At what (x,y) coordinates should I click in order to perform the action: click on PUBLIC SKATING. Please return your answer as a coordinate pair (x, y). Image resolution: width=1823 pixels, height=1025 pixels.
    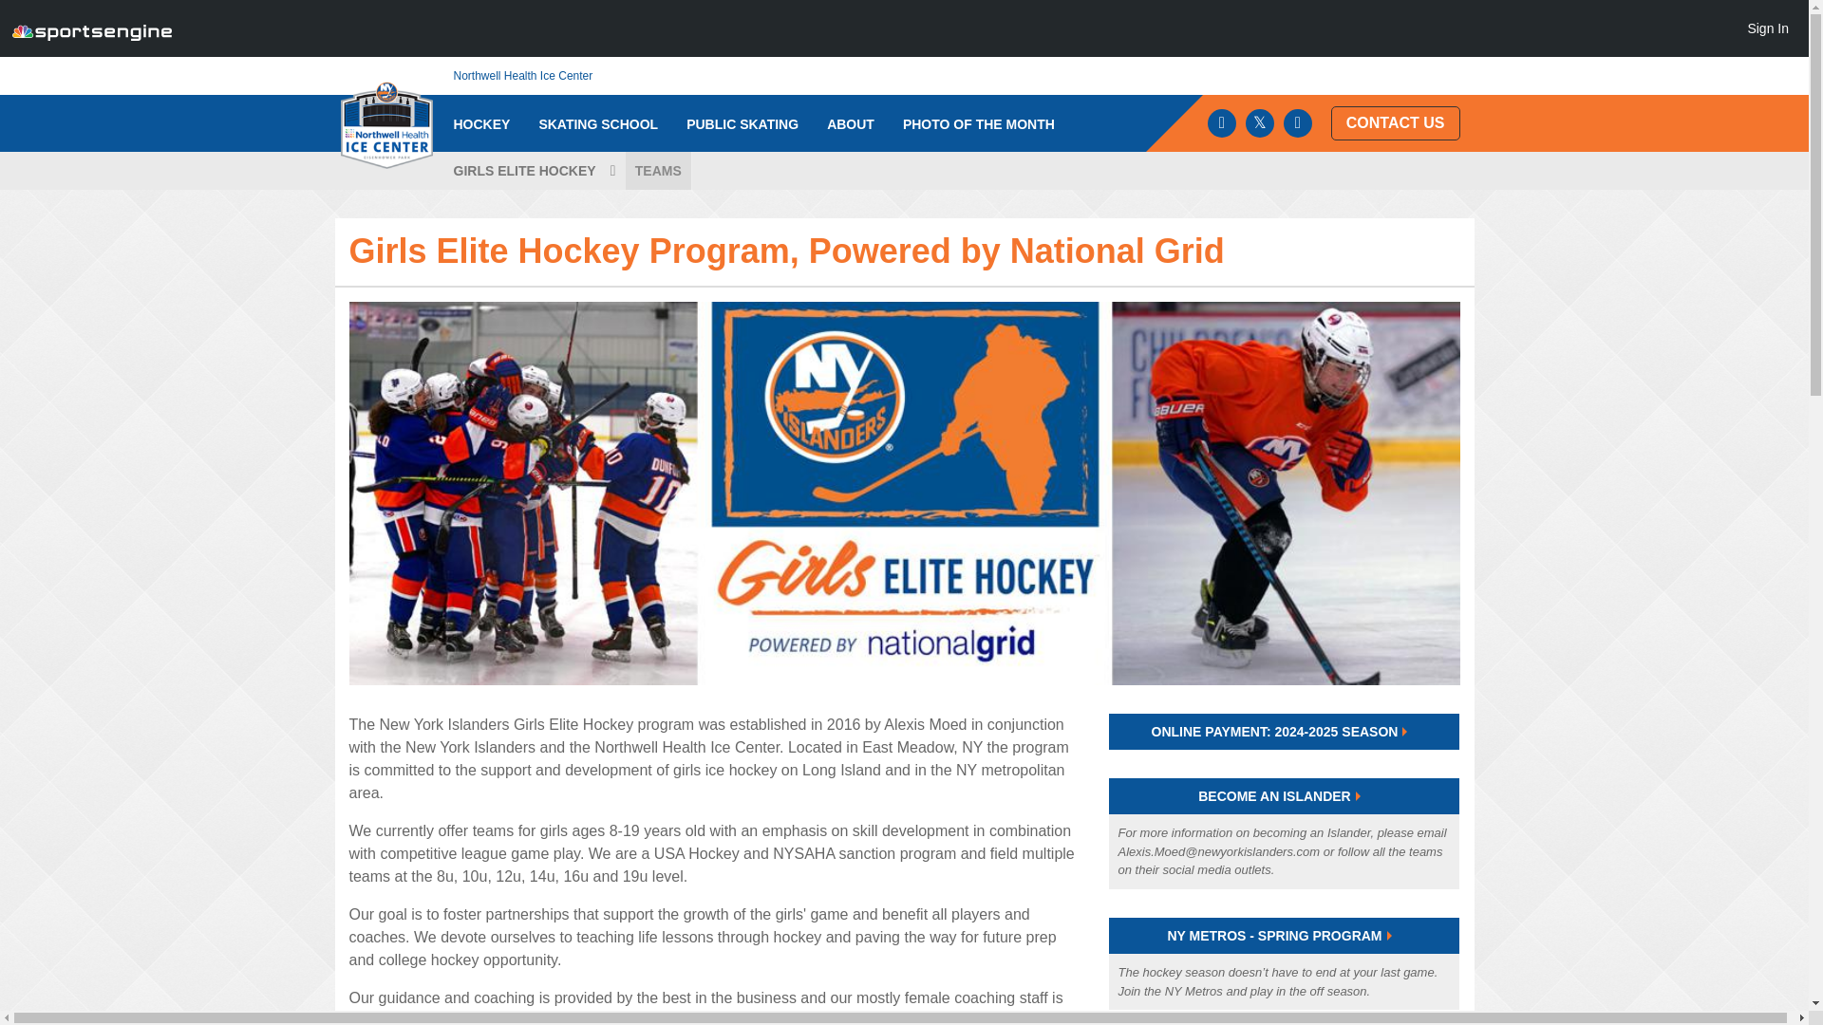
    Looking at the image, I should click on (742, 123).